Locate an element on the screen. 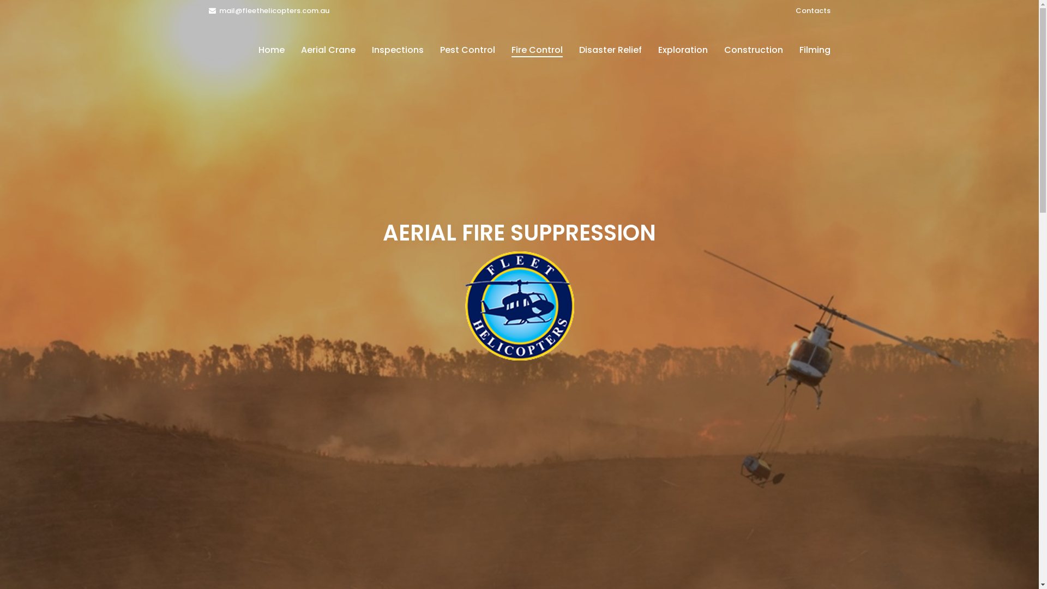 The height and width of the screenshot is (589, 1047). Filming is located at coordinates (815, 50).